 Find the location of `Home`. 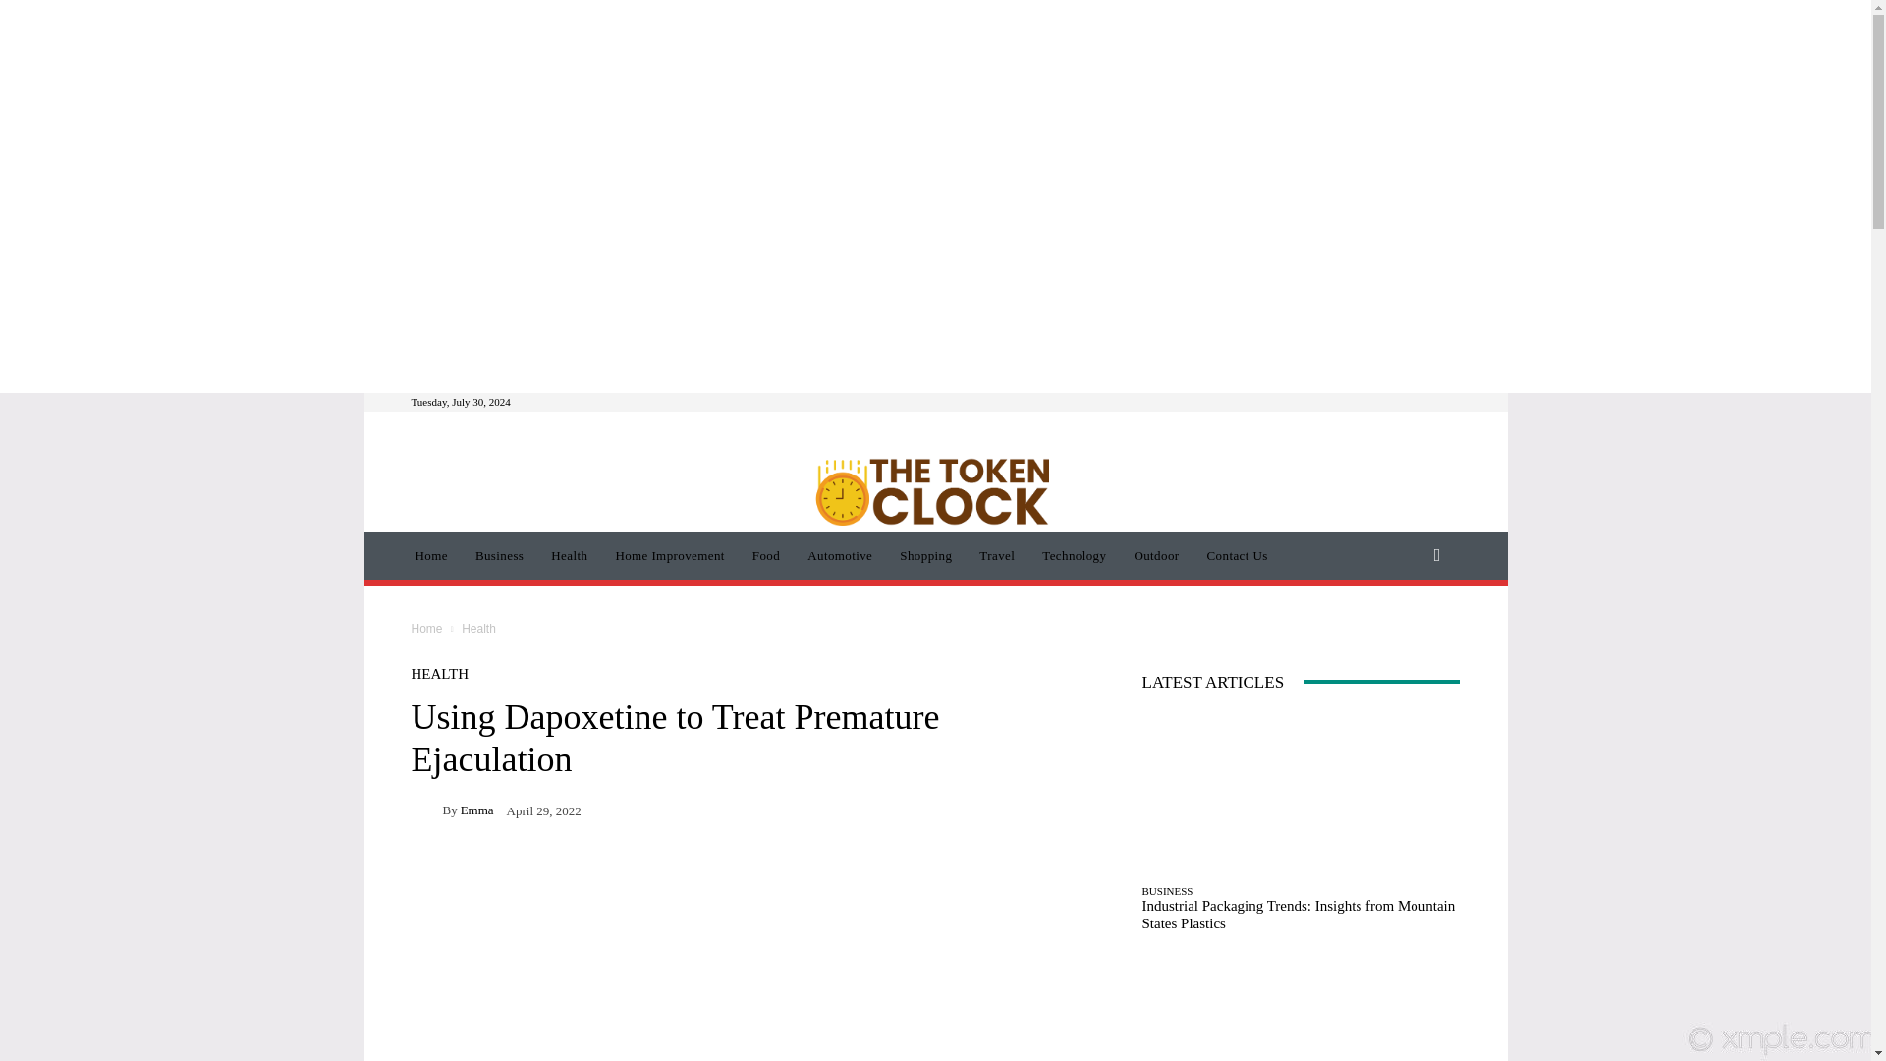

Home is located at coordinates (426, 628).